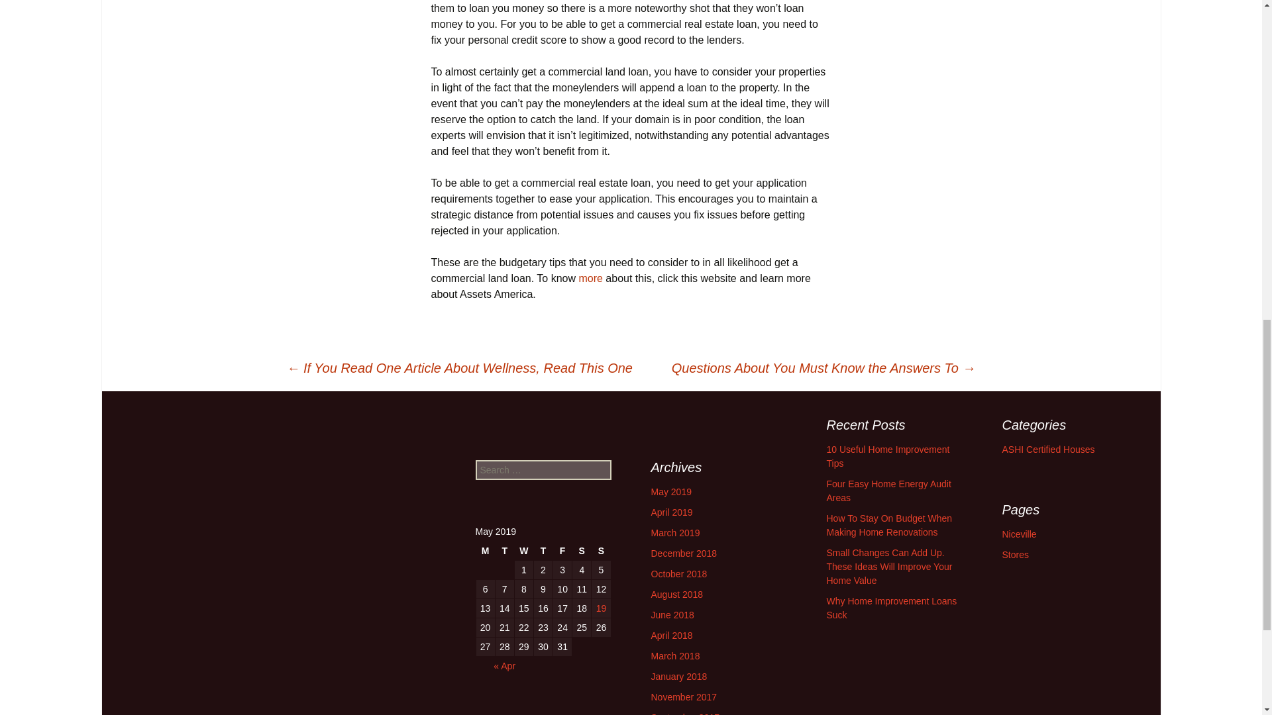  I want to click on April 2019, so click(670, 512).